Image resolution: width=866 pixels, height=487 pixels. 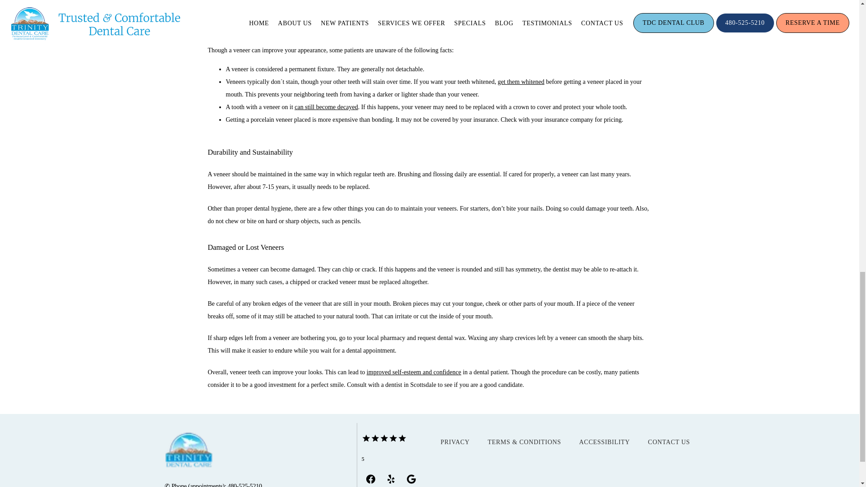 I want to click on ACCESSIBILITY, so click(x=604, y=442).